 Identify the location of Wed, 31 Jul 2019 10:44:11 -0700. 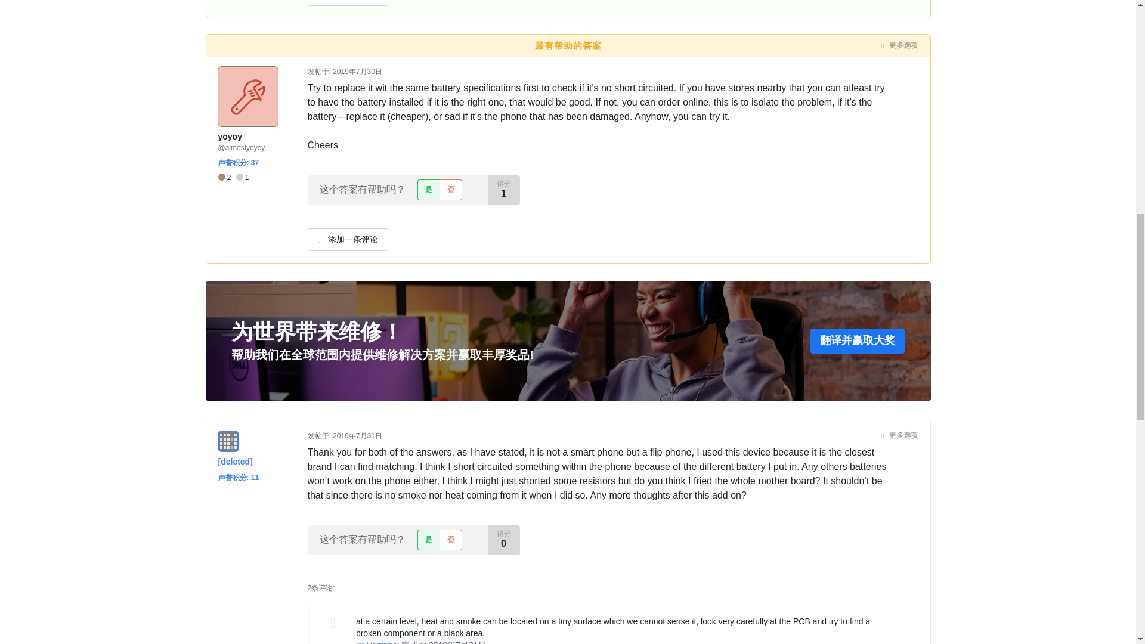
(358, 435).